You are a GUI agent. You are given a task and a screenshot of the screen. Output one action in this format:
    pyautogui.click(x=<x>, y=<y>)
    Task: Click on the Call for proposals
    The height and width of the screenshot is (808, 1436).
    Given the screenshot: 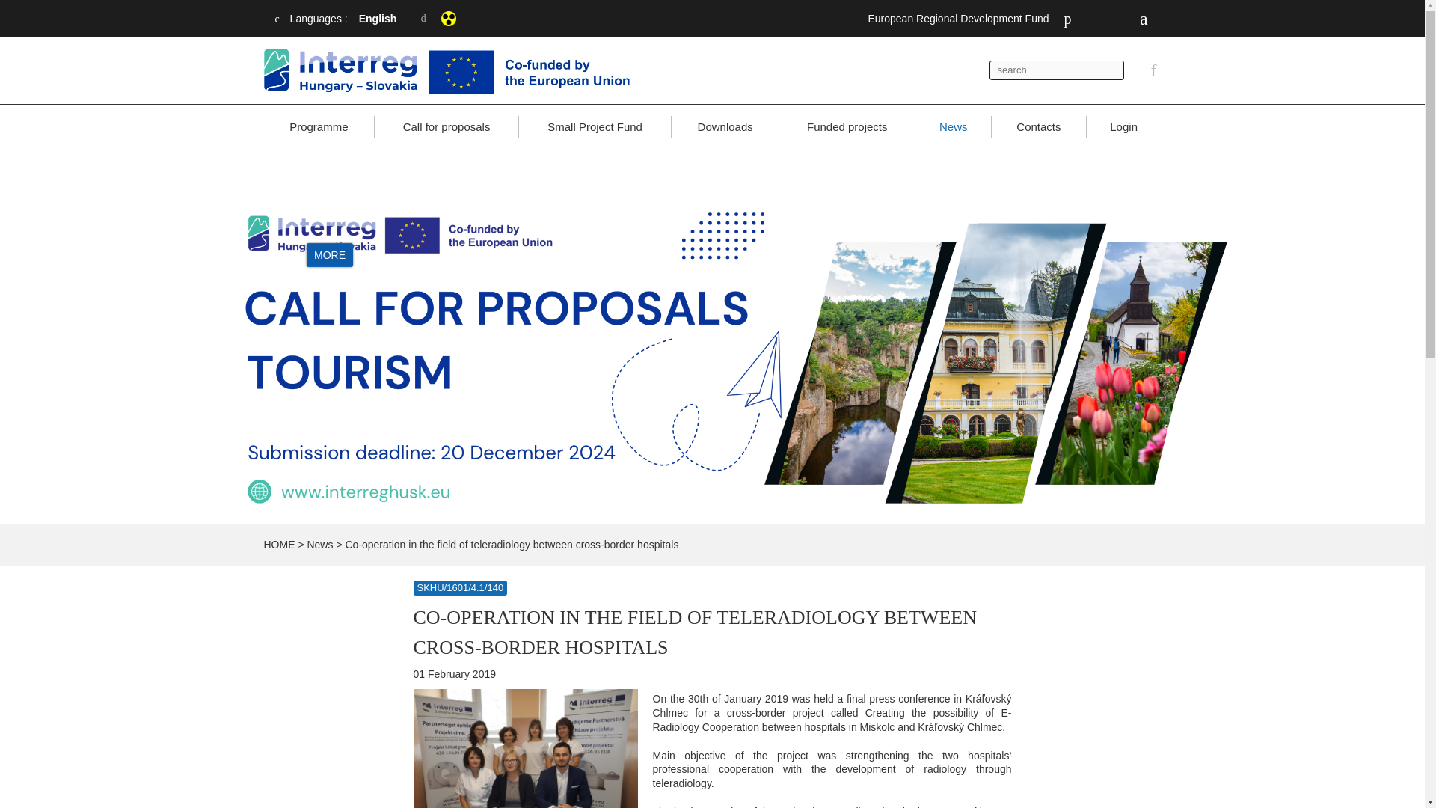 What is the action you would take?
    pyautogui.click(x=447, y=127)
    